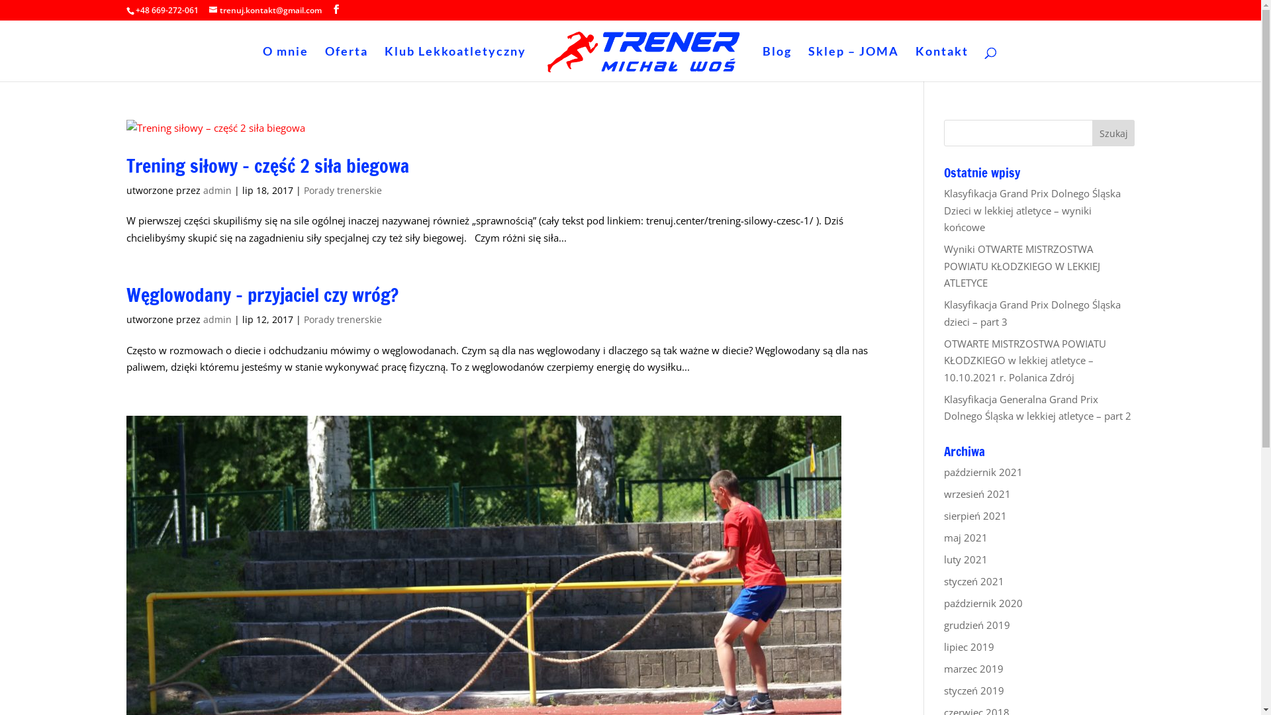 Image resolution: width=1271 pixels, height=715 pixels. I want to click on Blog, so click(777, 64).